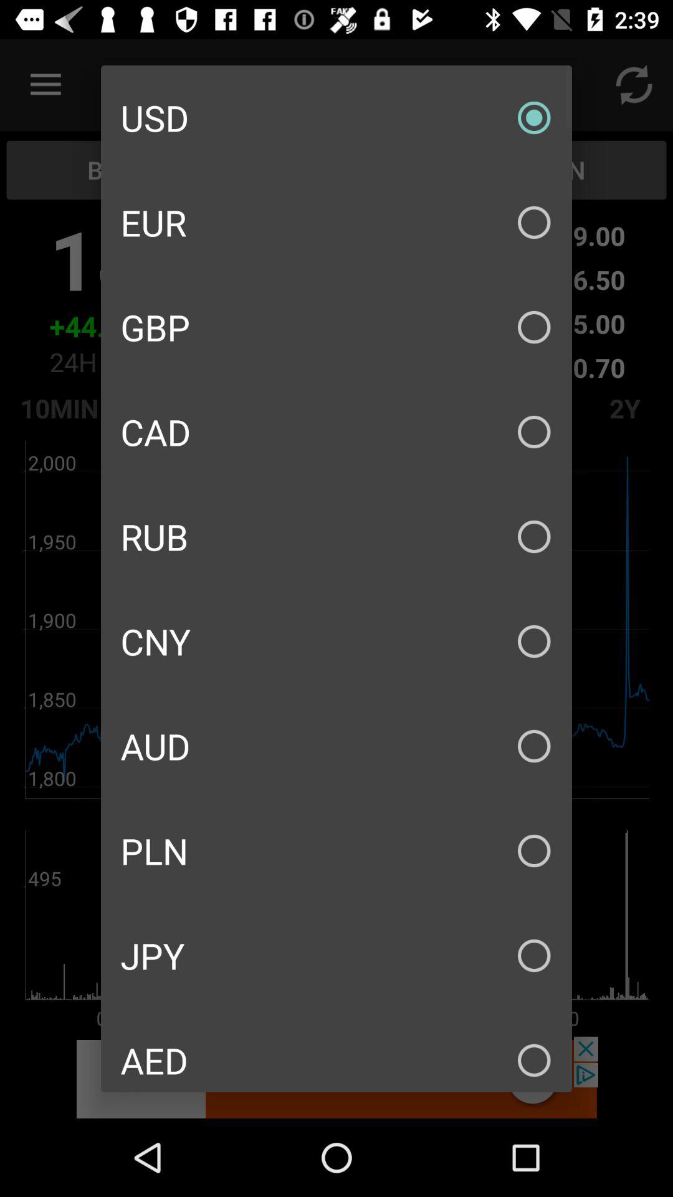 The height and width of the screenshot is (1197, 673). I want to click on click usd icon, so click(336, 118).